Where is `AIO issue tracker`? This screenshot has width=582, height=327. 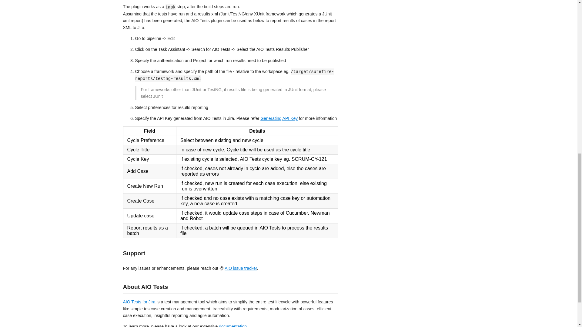
AIO issue tracker is located at coordinates (241, 268).